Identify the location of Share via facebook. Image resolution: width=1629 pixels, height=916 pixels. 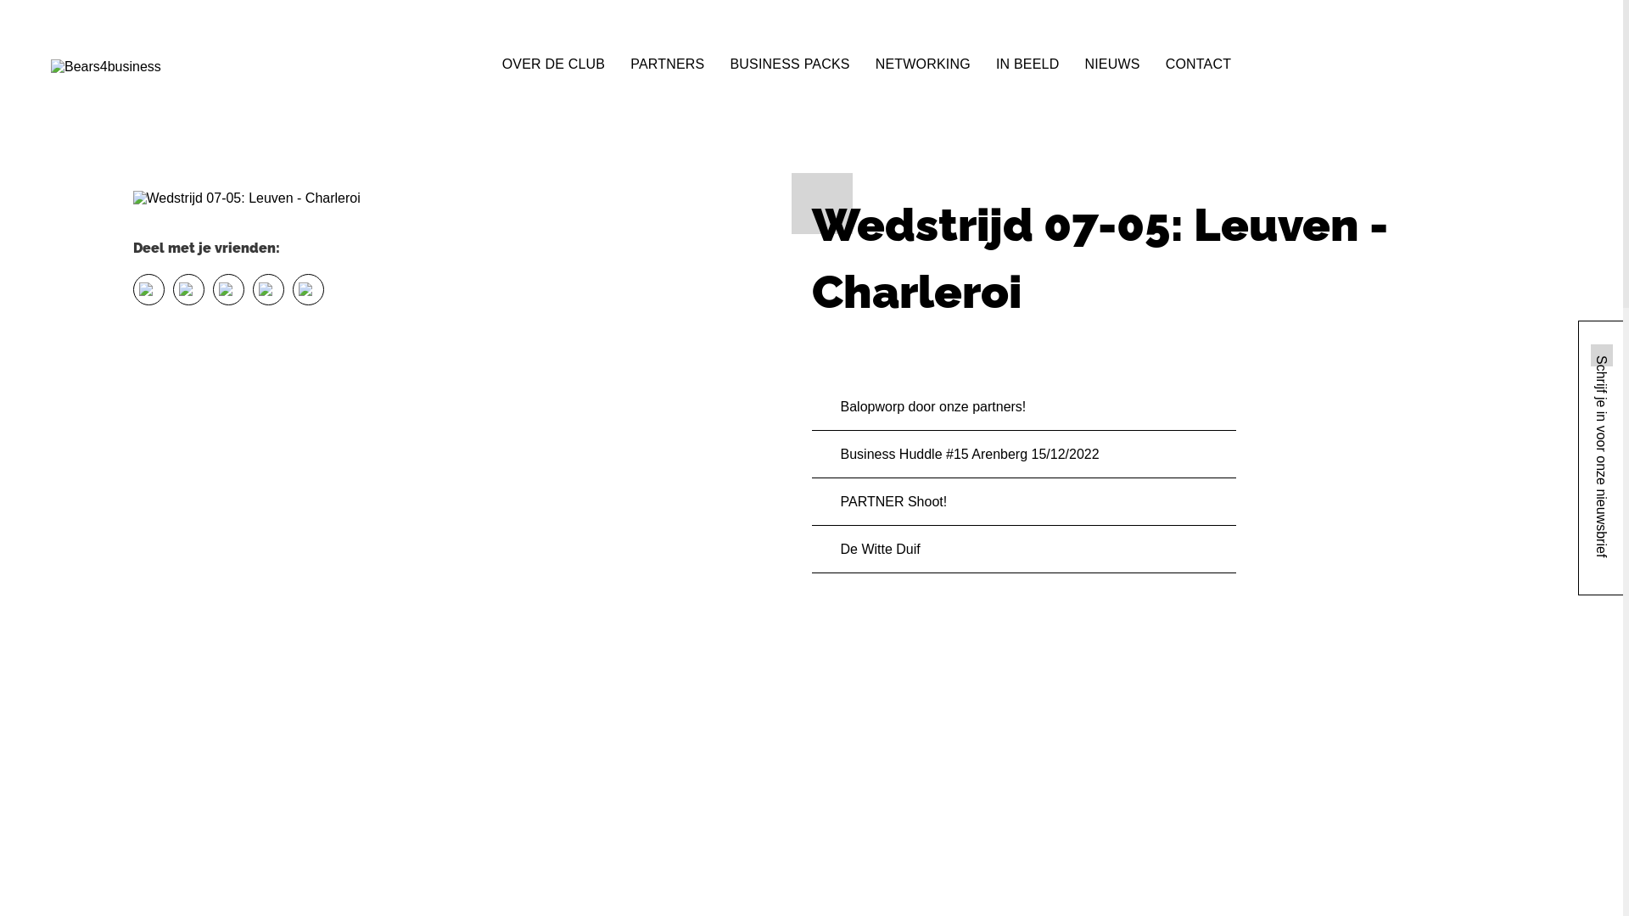
(148, 290).